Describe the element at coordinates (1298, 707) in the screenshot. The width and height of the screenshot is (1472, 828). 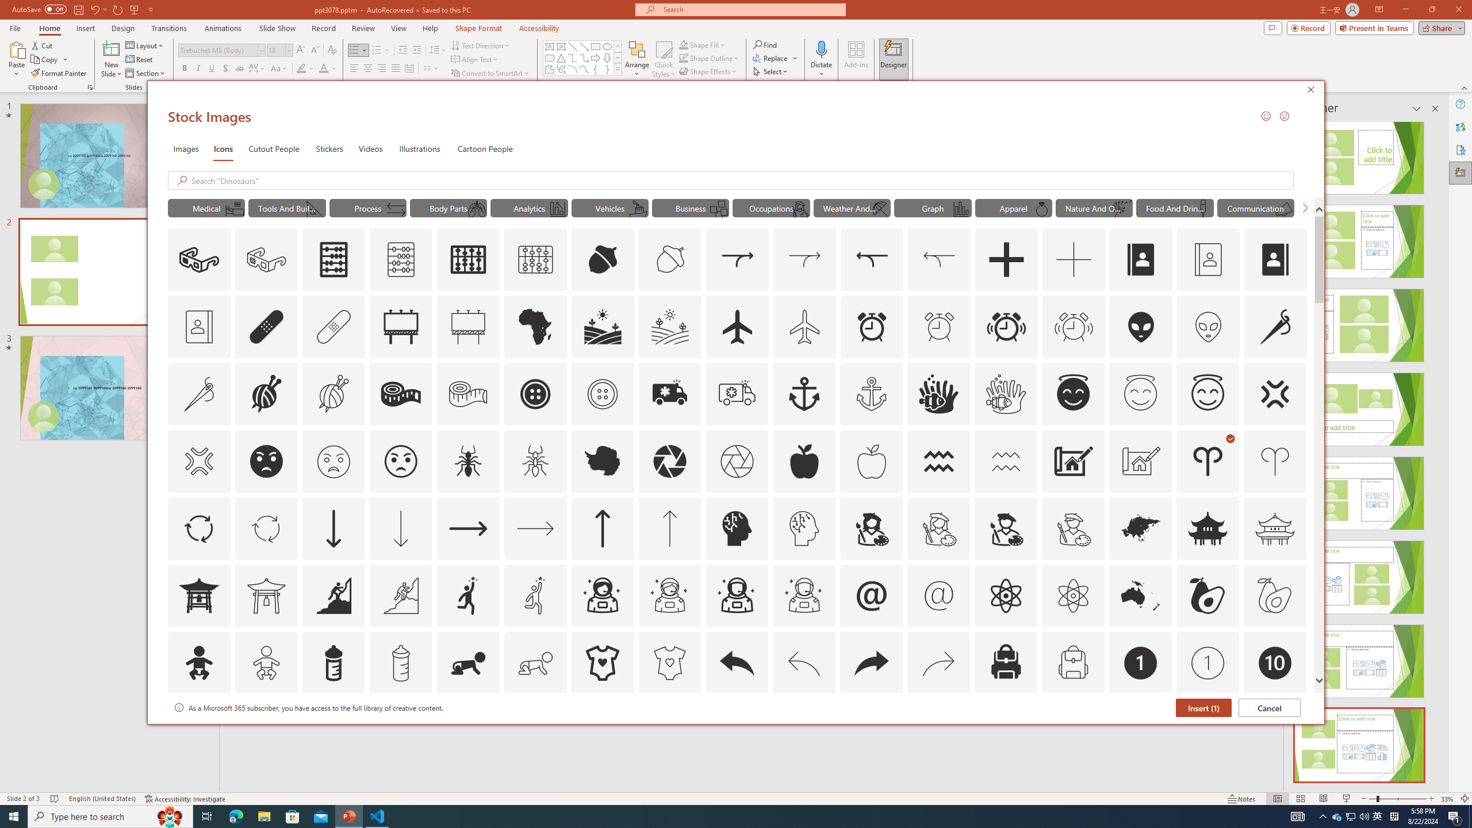
I see `Thumbnail` at that location.